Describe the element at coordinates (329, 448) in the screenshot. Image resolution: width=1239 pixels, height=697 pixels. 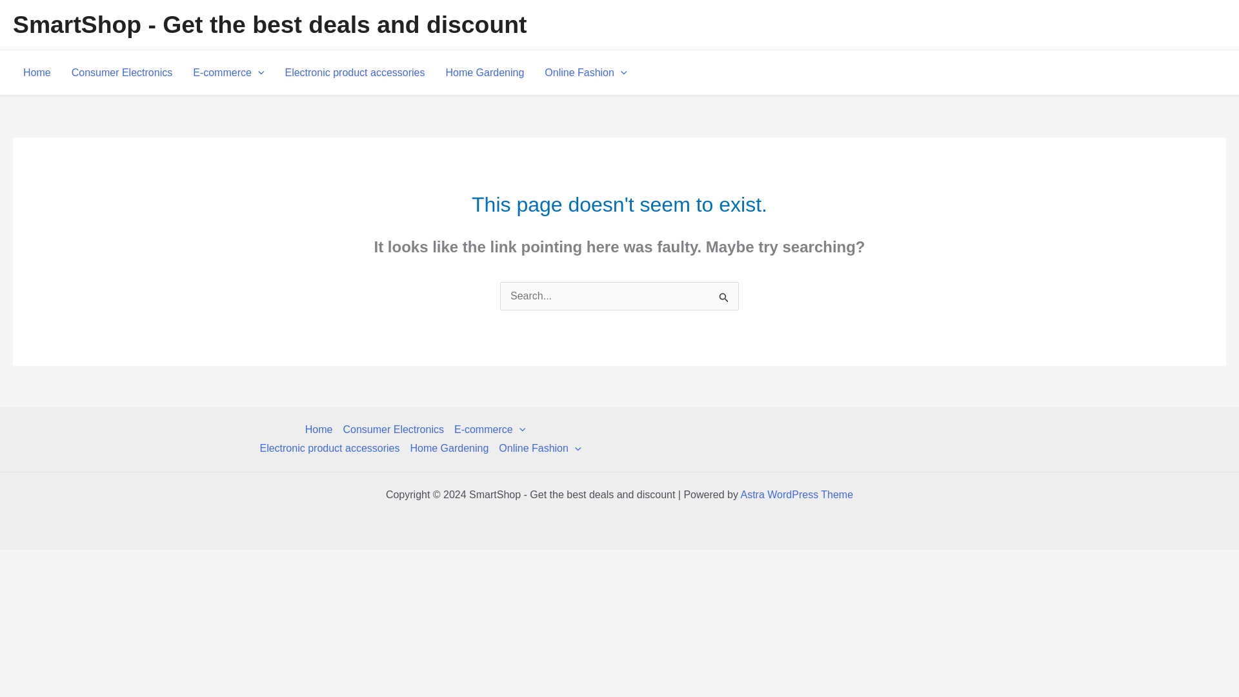
I see `Electronic product accessories` at that location.